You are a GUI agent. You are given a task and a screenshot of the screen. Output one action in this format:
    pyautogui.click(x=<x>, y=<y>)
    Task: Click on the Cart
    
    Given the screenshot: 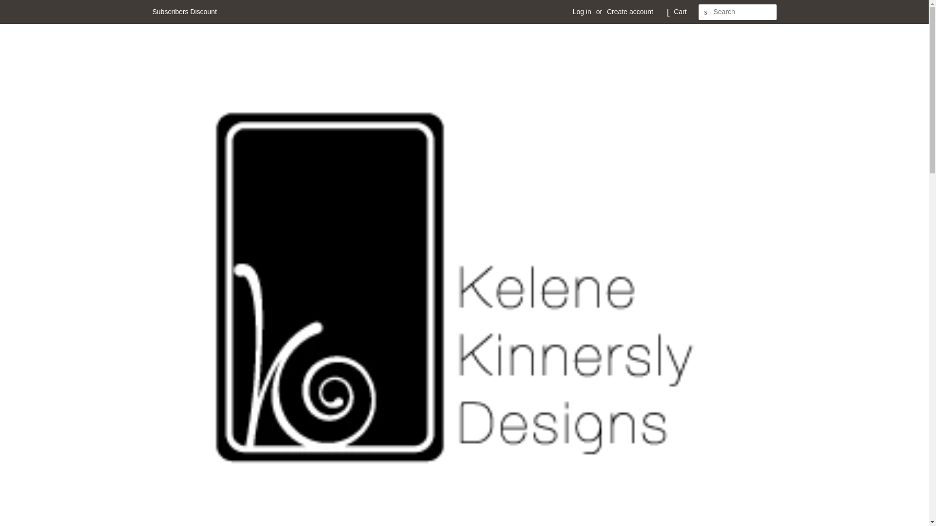 What is the action you would take?
    pyautogui.click(x=680, y=12)
    